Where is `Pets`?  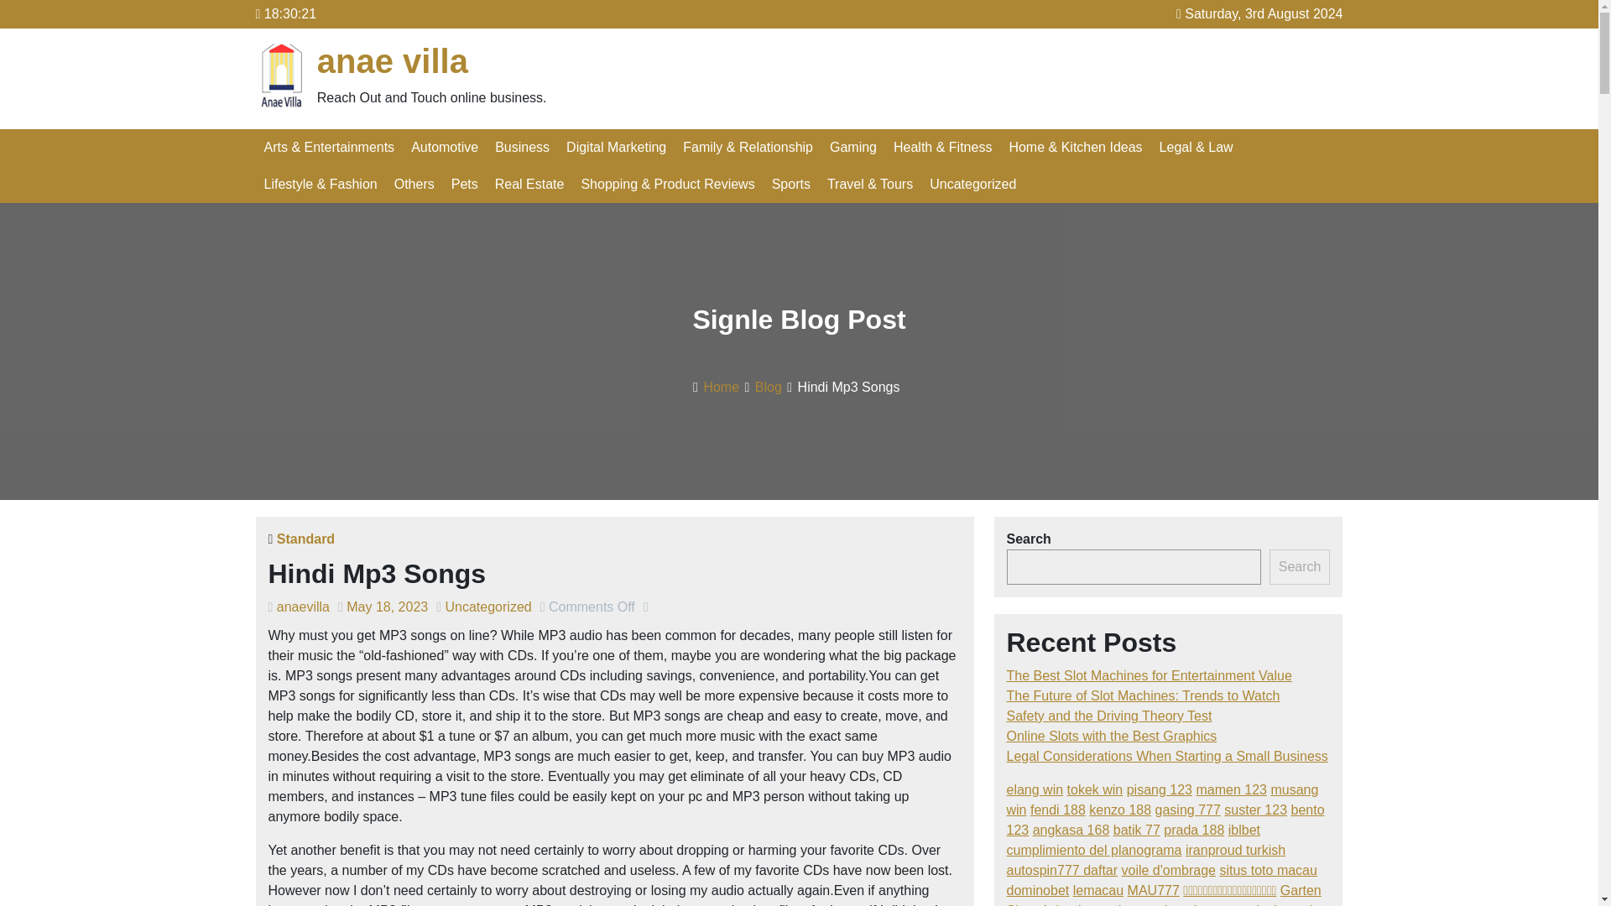 Pets is located at coordinates (465, 184).